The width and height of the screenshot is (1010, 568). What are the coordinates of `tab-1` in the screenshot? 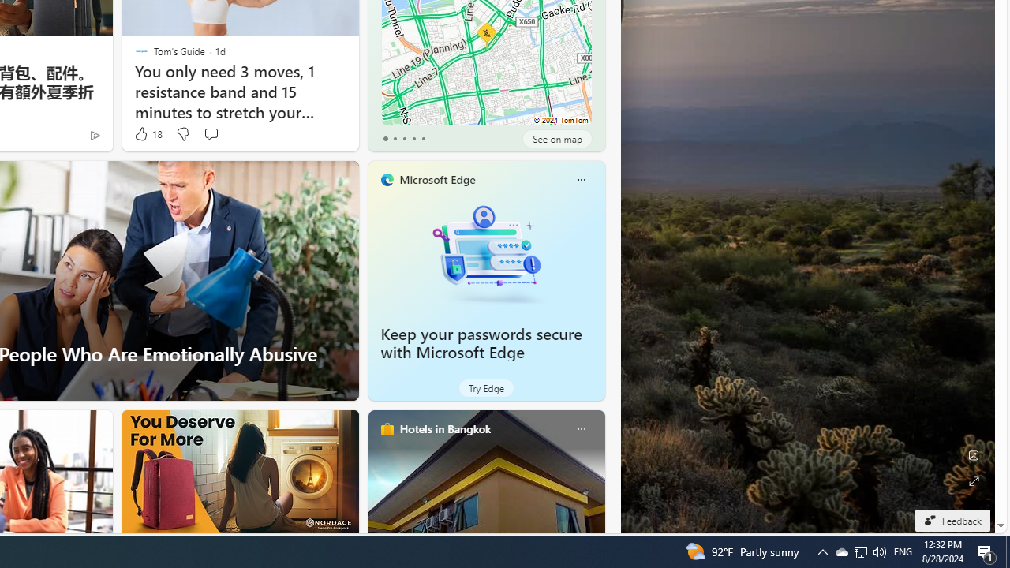 It's located at (395, 139).